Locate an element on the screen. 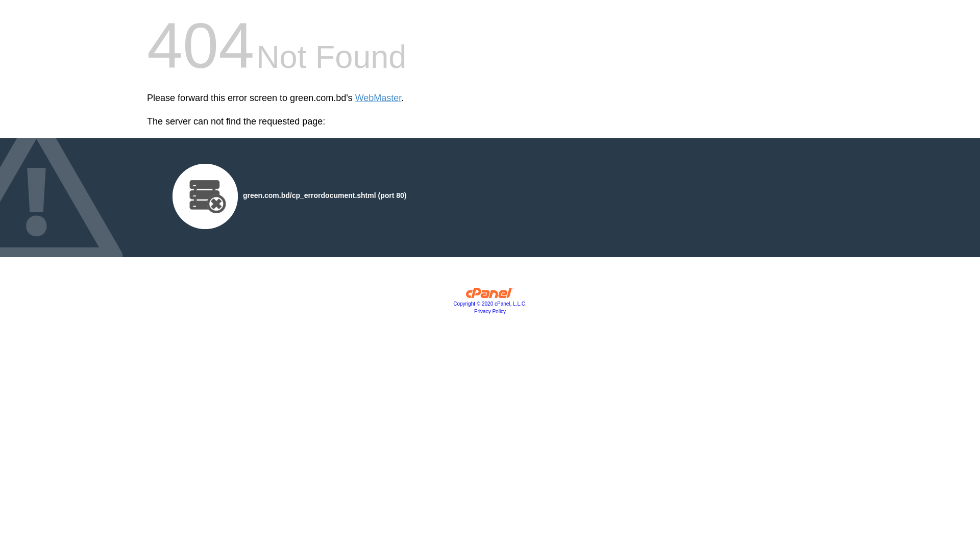  cPanel, Inc. is located at coordinates (490, 295).